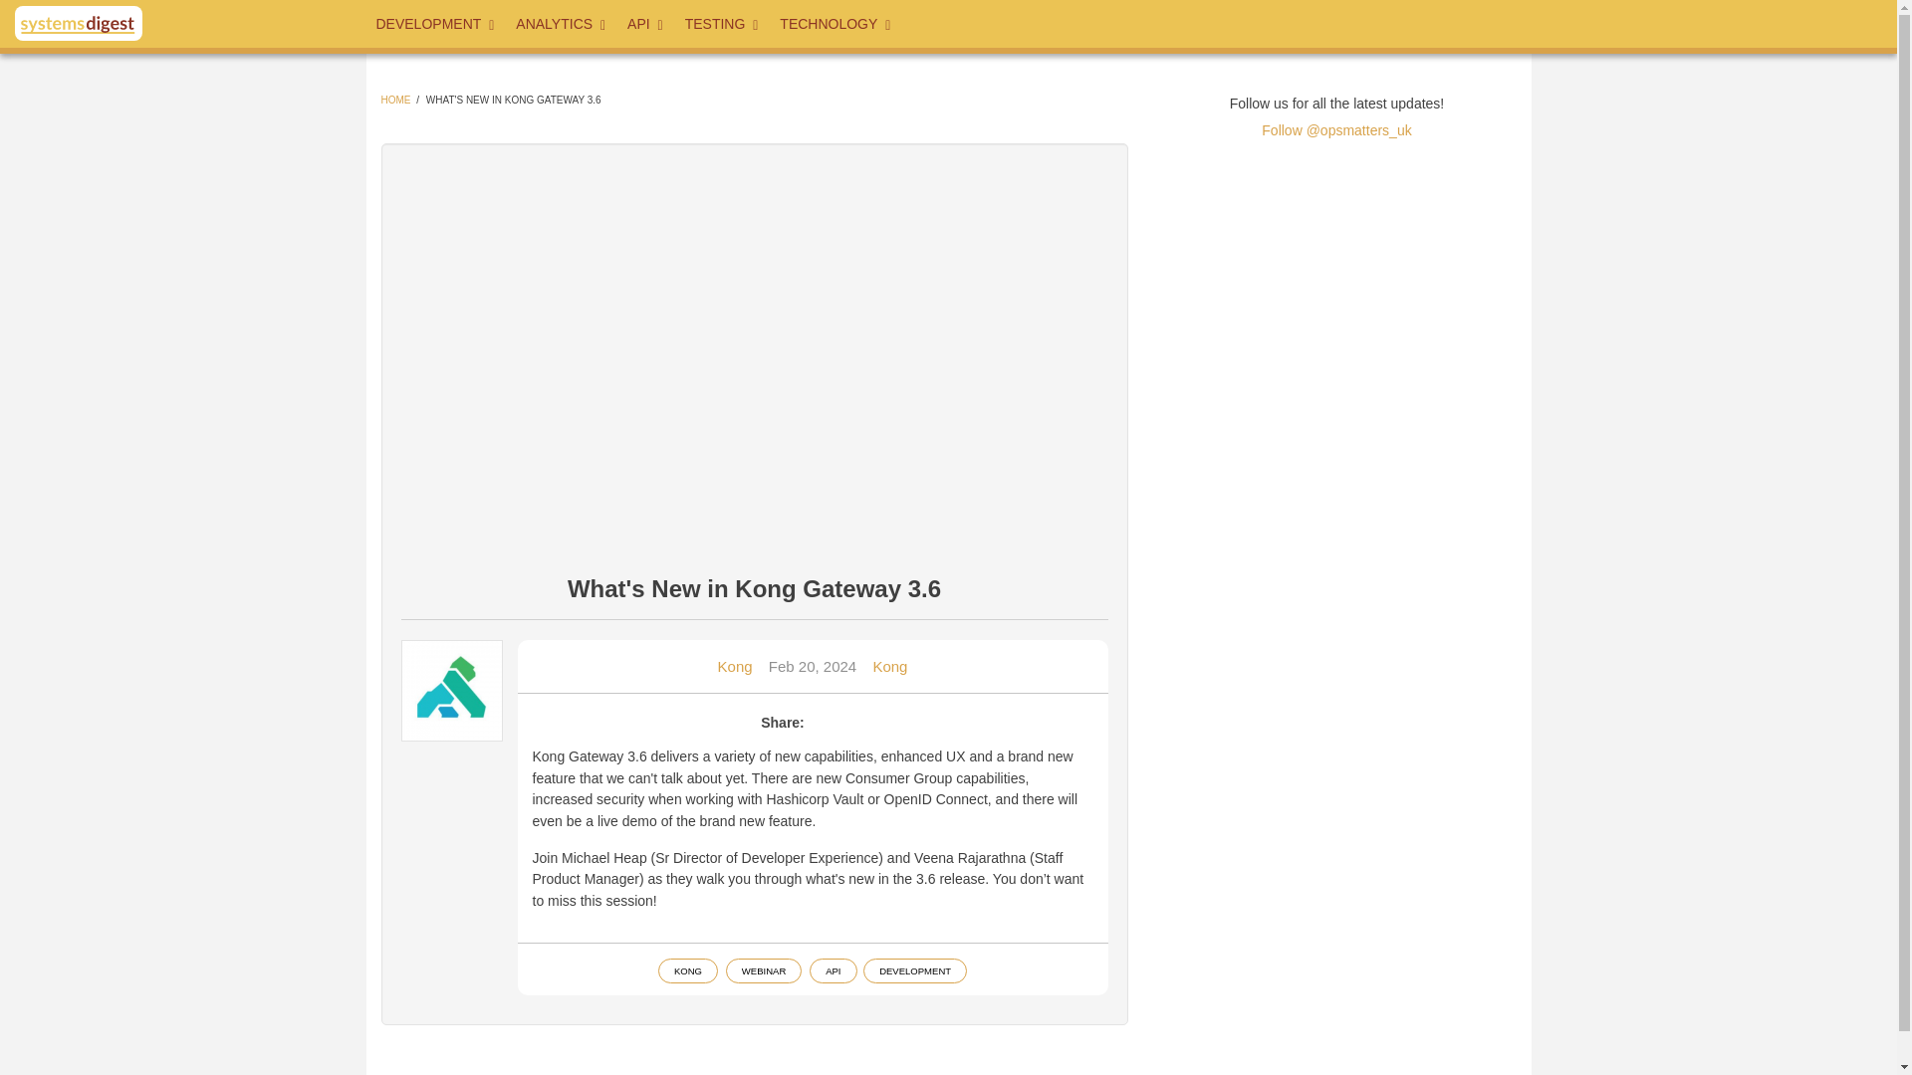 The height and width of the screenshot is (1075, 1912). I want to click on kong logo, so click(451, 691).